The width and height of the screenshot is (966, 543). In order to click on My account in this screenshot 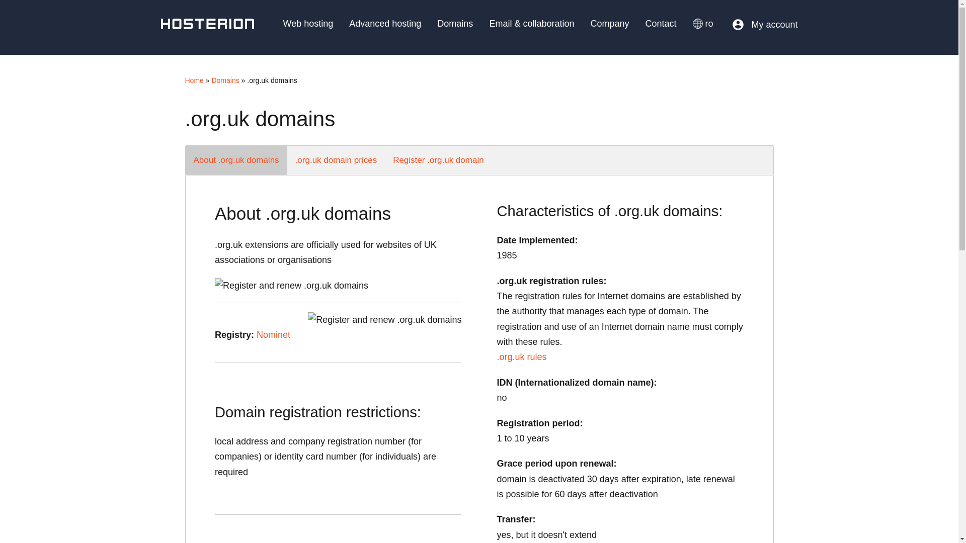, I will do `click(764, 24)`.